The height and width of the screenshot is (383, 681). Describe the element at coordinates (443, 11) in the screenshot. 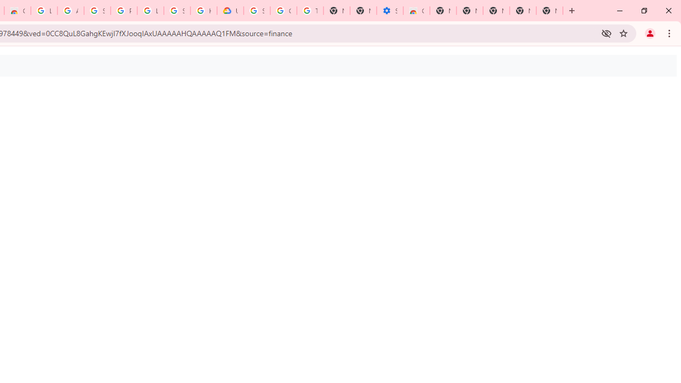

I see `New Tab` at that location.